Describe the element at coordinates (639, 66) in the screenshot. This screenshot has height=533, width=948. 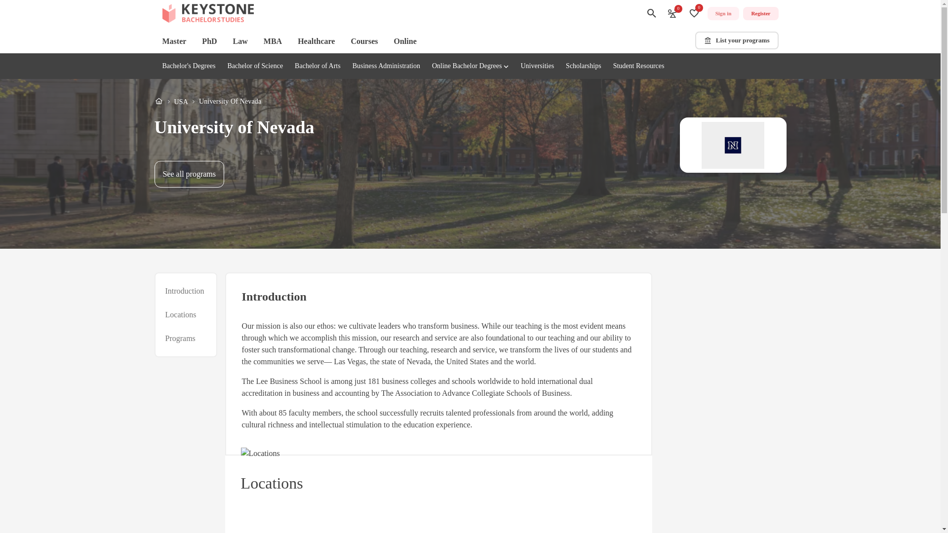
I see `Introduction` at that location.